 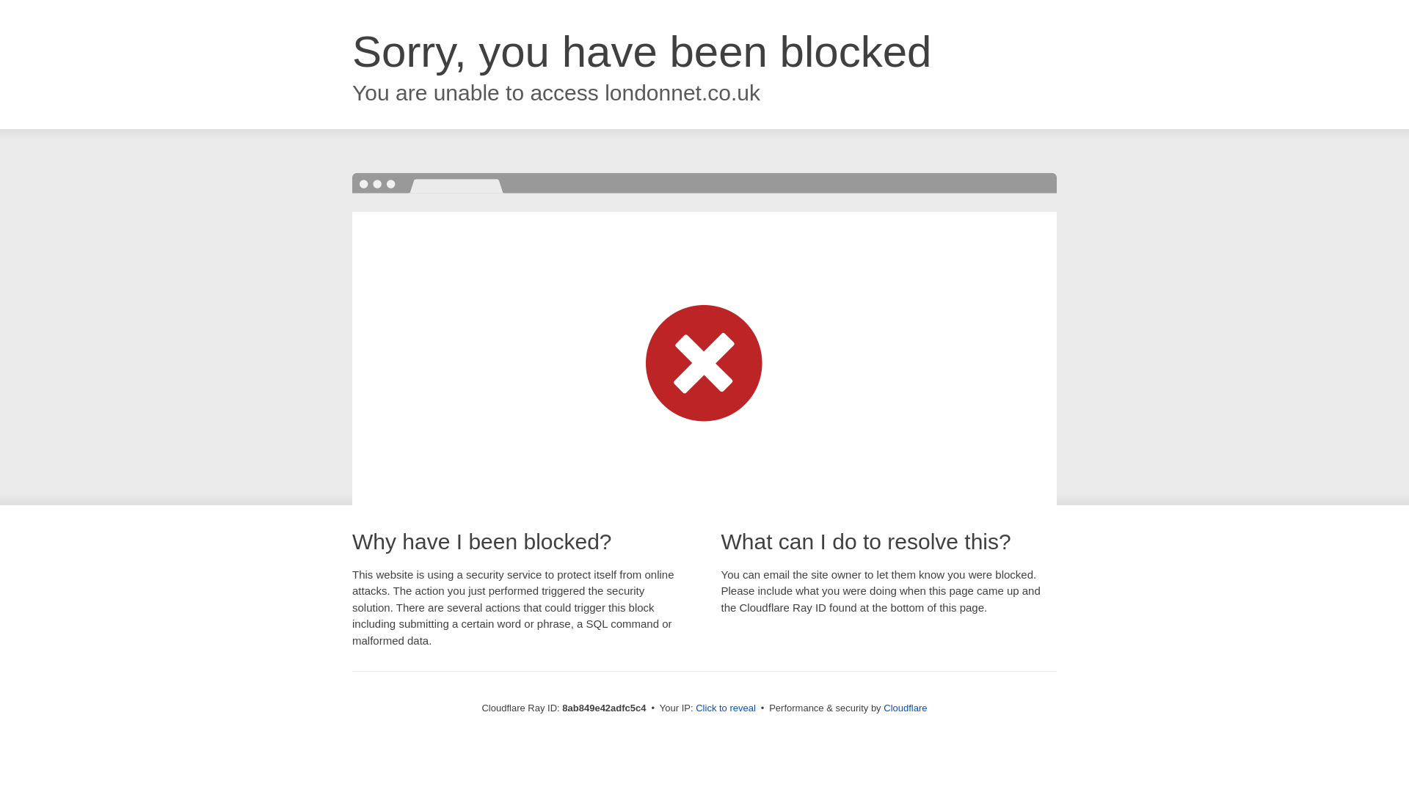 What do you see at coordinates (725, 708) in the screenshot?
I see `Click to reveal` at bounding box center [725, 708].